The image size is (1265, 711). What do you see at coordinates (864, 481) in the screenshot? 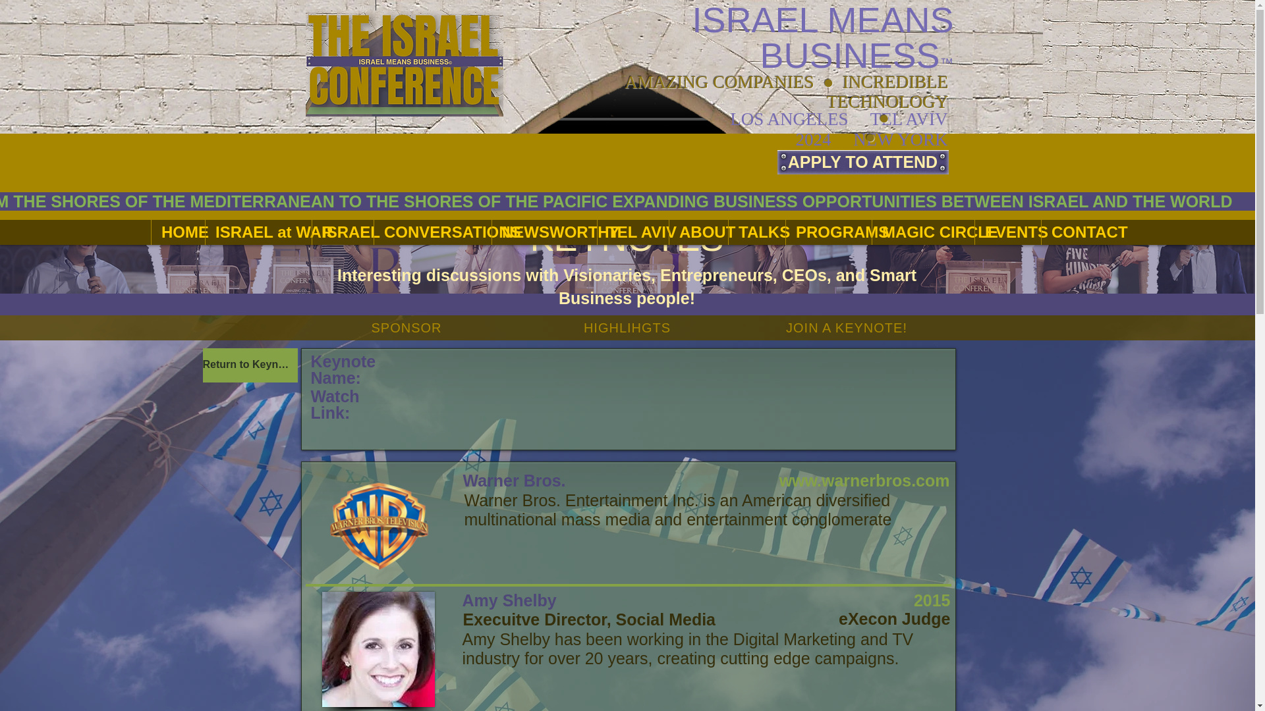
I see `www.warnerbros.com` at bounding box center [864, 481].